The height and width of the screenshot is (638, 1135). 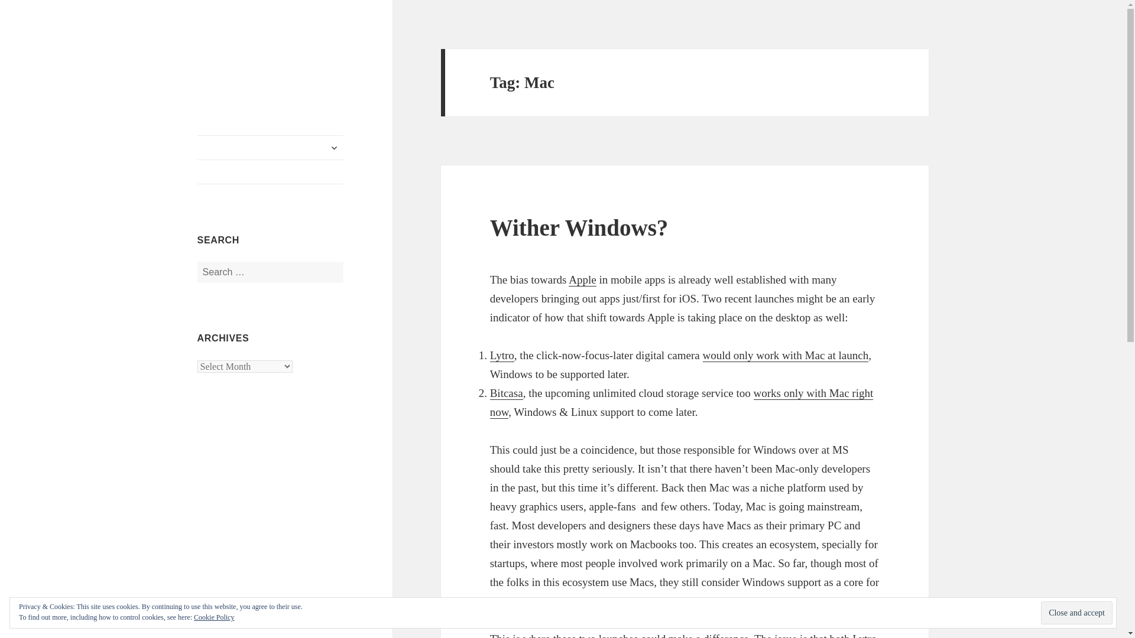 I want to click on Apple, so click(x=582, y=280).